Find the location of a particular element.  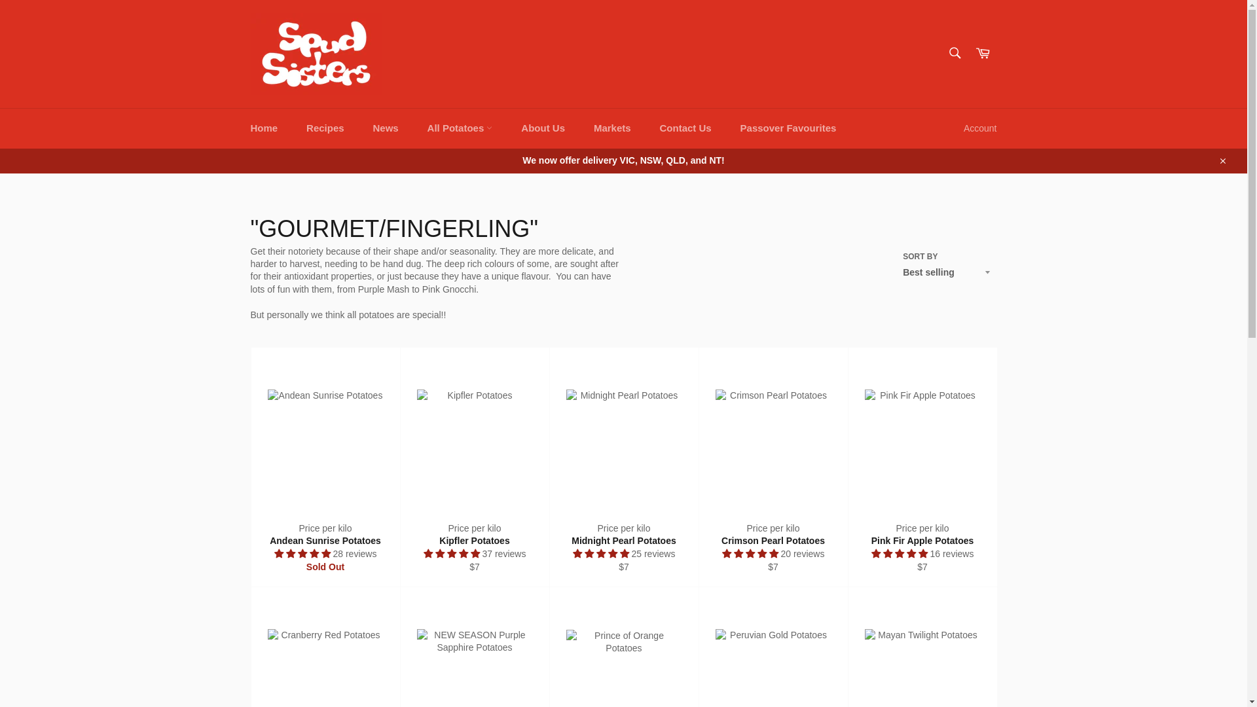

All Potatoes is located at coordinates (460, 128).